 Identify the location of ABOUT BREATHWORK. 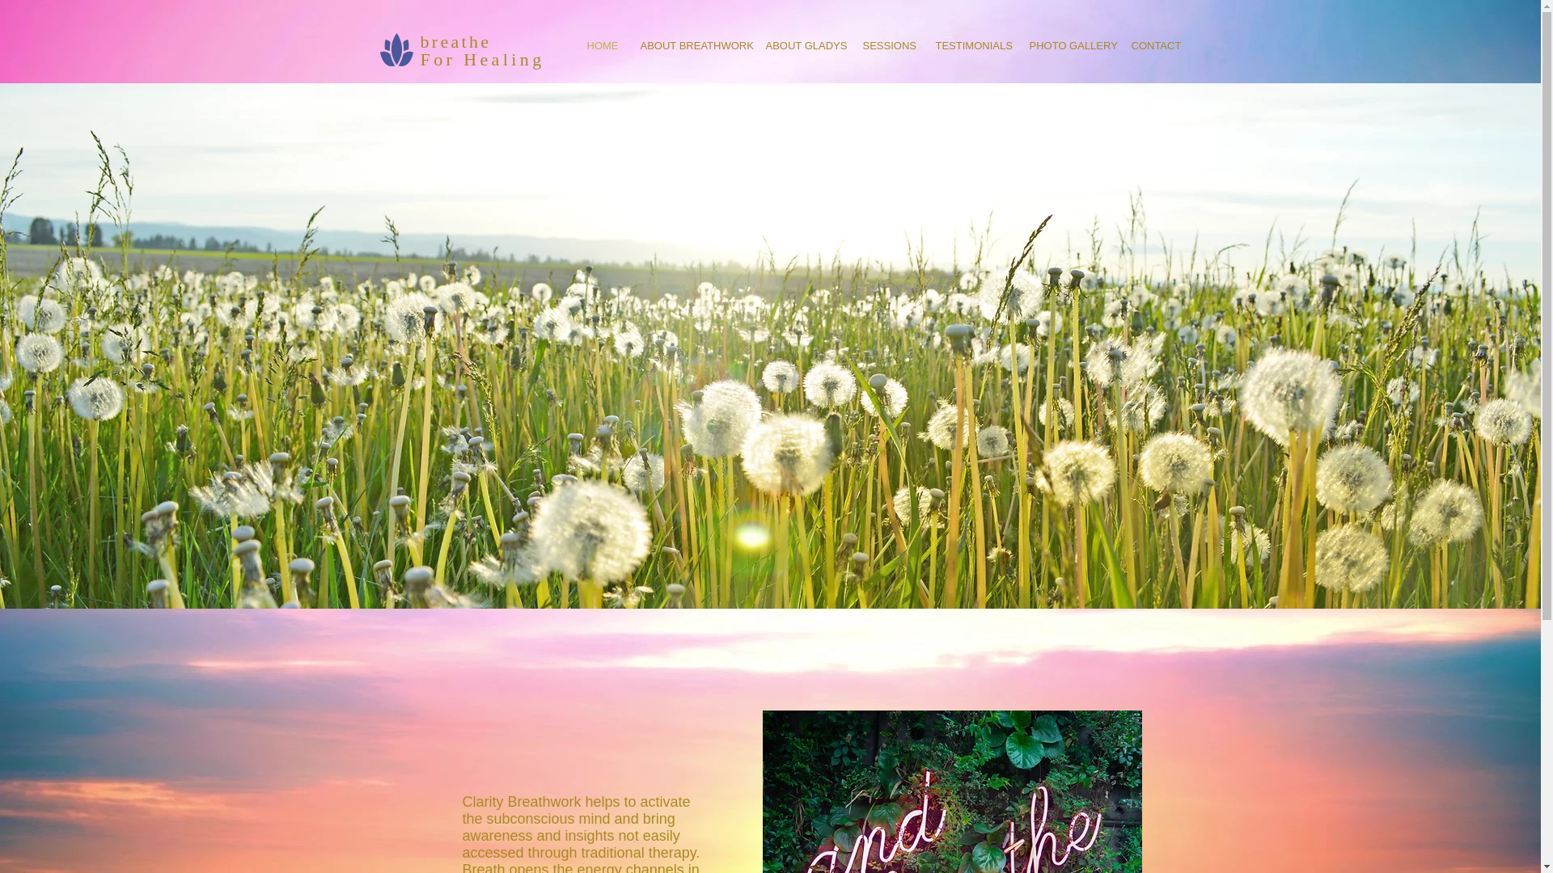
(690, 45).